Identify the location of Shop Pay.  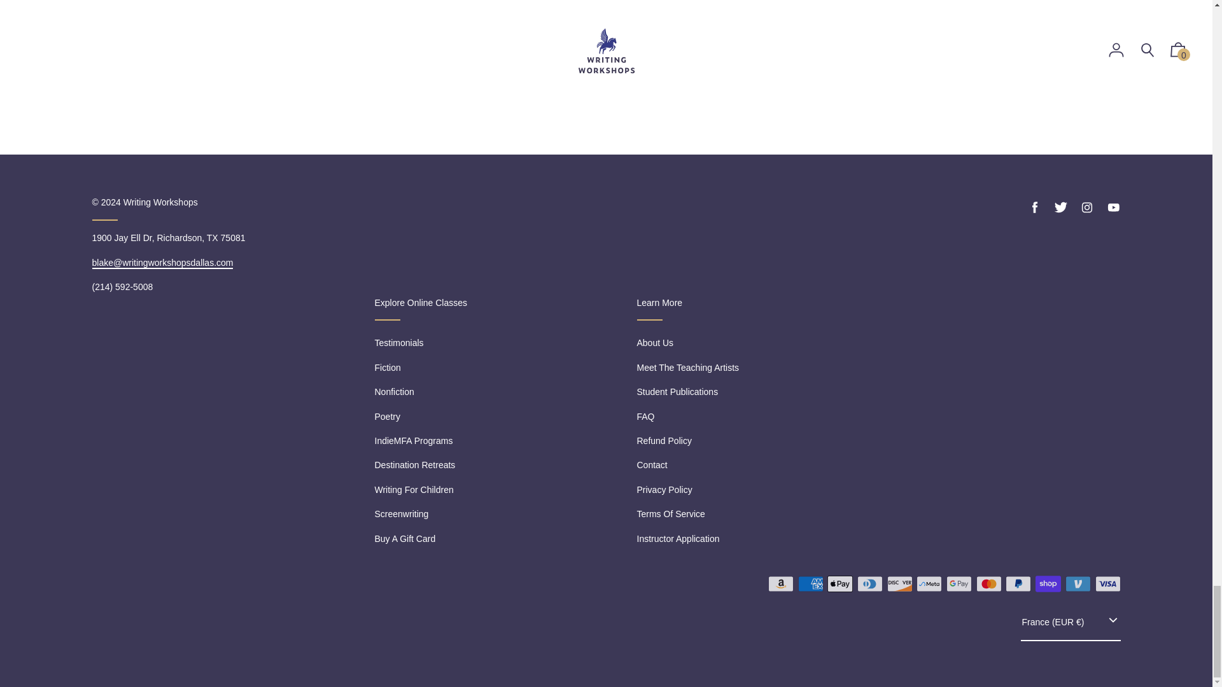
(1048, 584).